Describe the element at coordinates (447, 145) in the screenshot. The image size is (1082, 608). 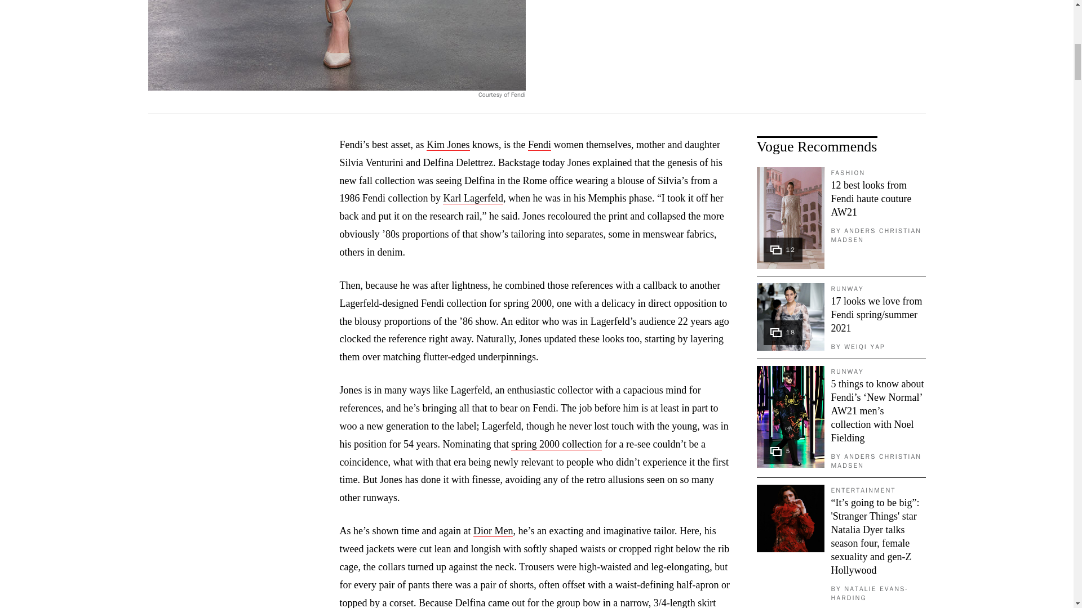
I see `Kim Jones` at that location.